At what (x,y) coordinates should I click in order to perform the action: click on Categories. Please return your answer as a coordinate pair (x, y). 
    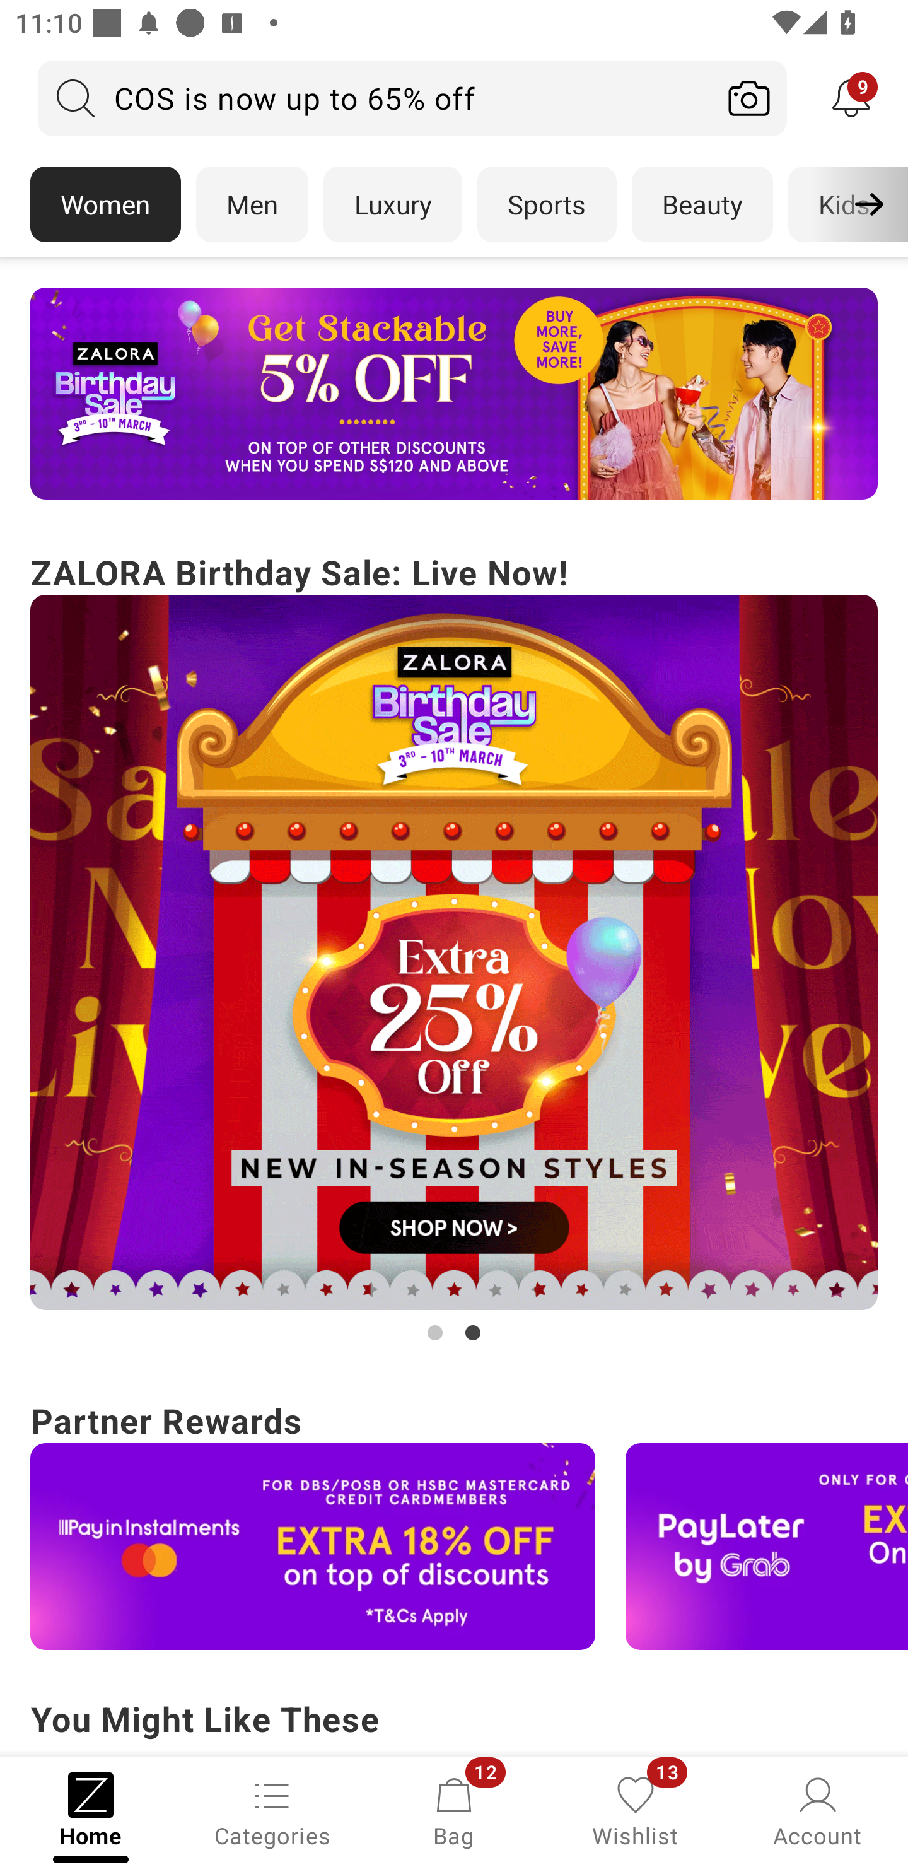
    Looking at the image, I should click on (272, 1810).